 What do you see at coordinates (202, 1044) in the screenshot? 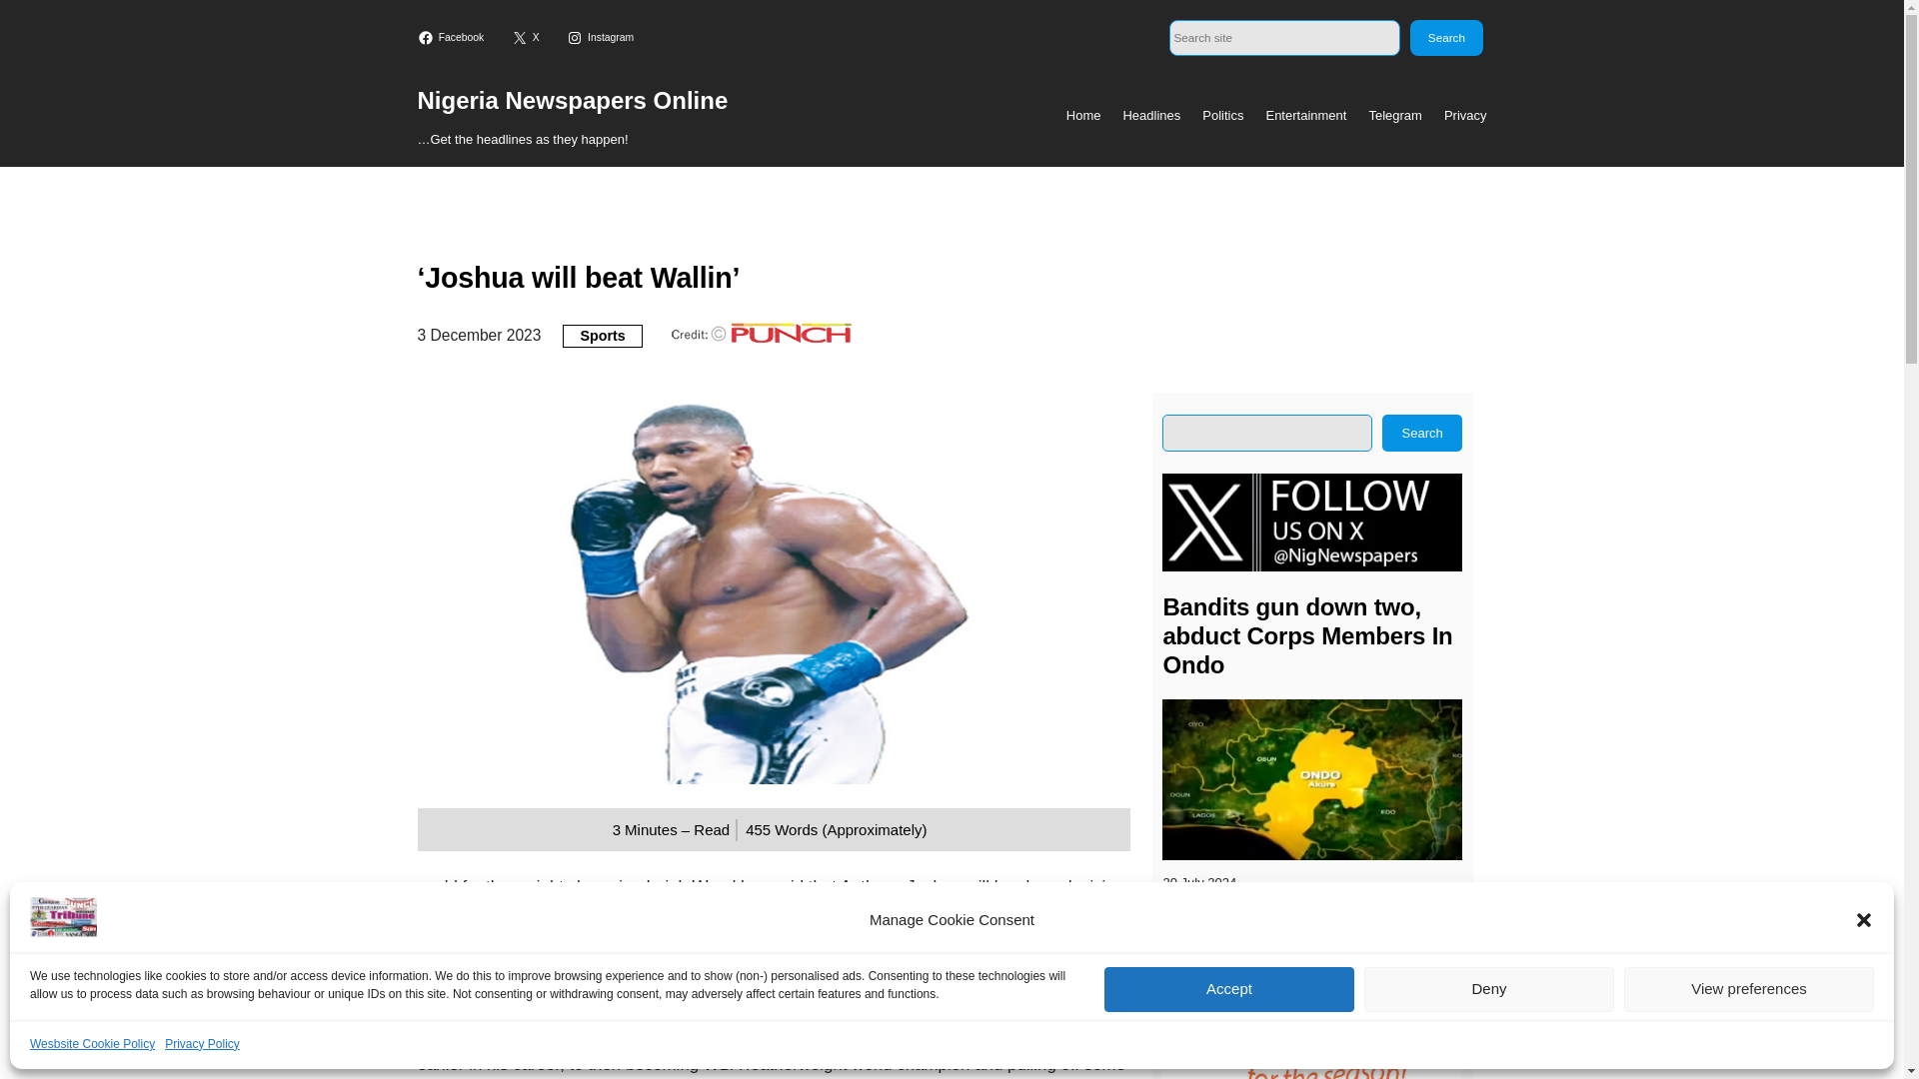
I see `Privacy Policy` at bounding box center [202, 1044].